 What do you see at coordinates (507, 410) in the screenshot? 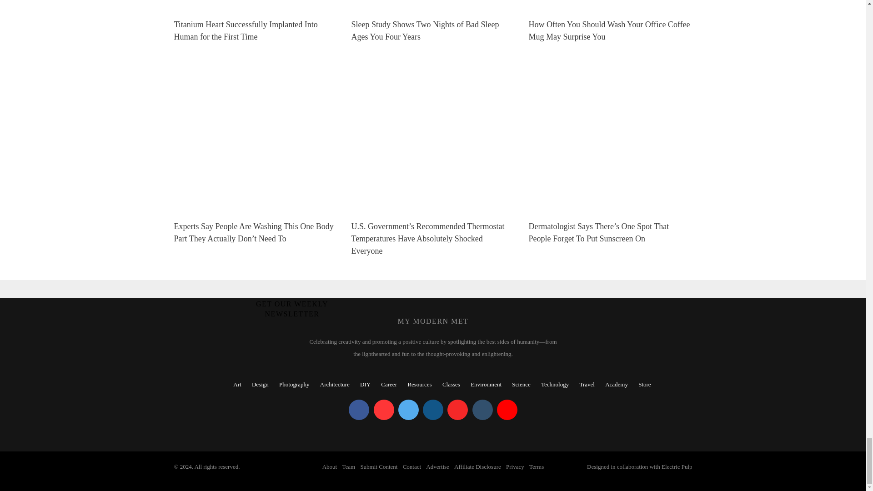
I see `My Modern Met on YouTube` at bounding box center [507, 410].